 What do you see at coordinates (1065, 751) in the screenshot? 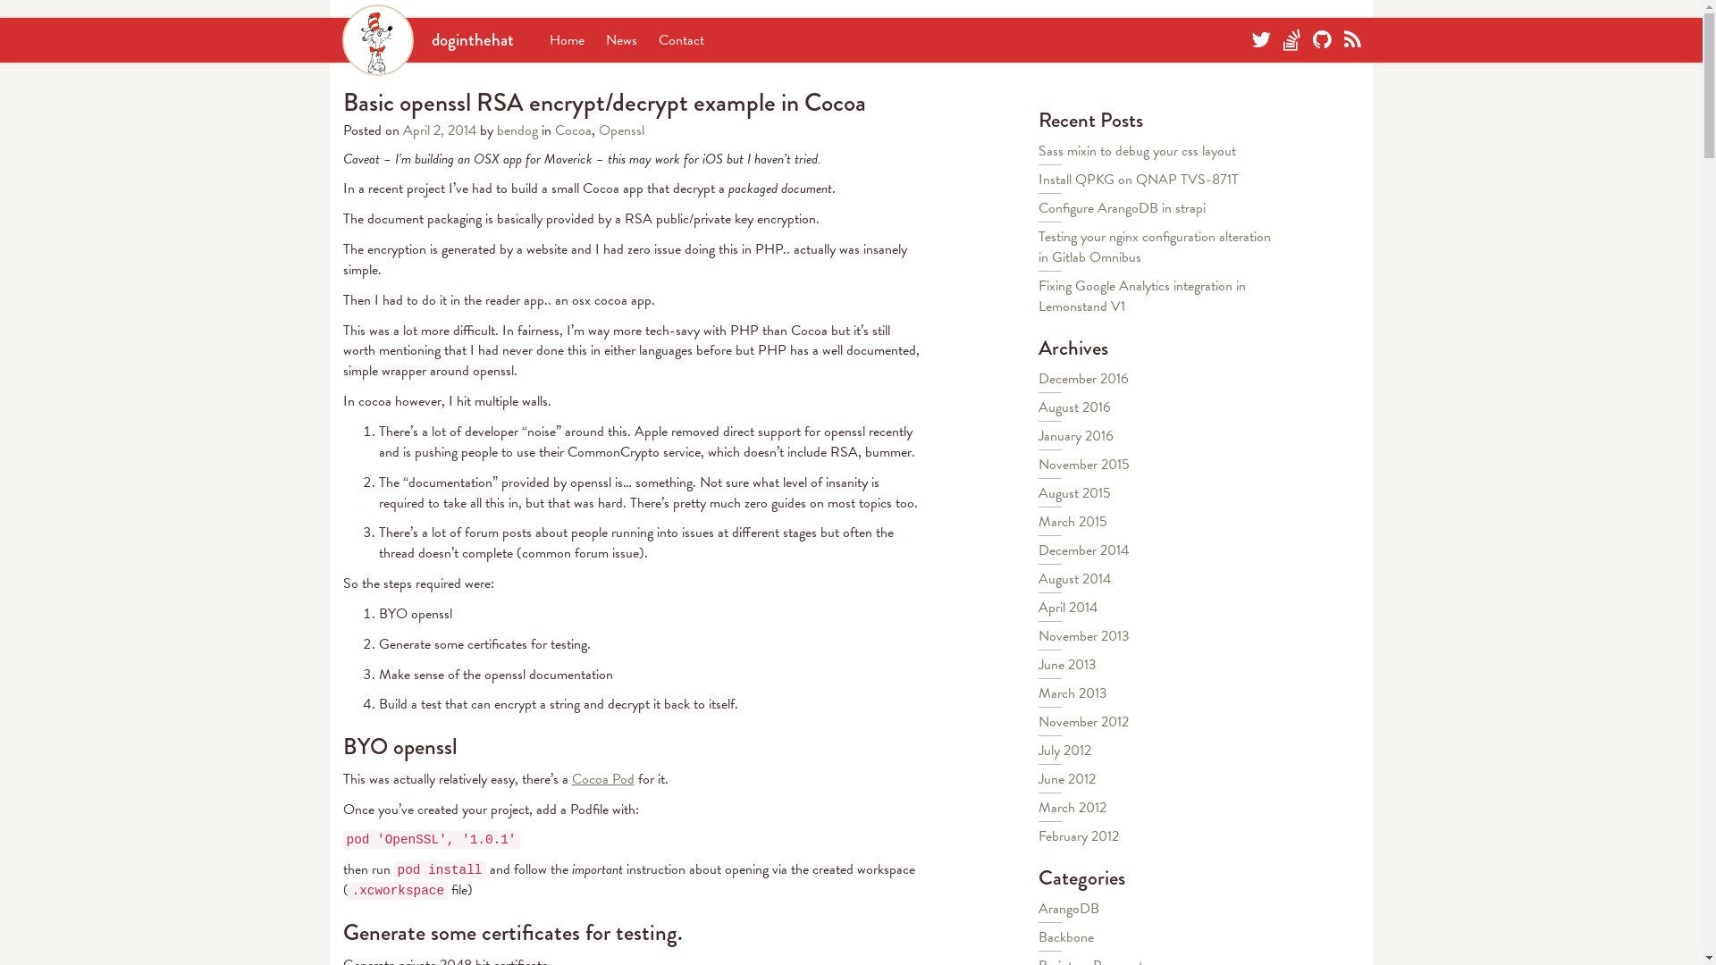
I see `July 2012` at bounding box center [1065, 751].